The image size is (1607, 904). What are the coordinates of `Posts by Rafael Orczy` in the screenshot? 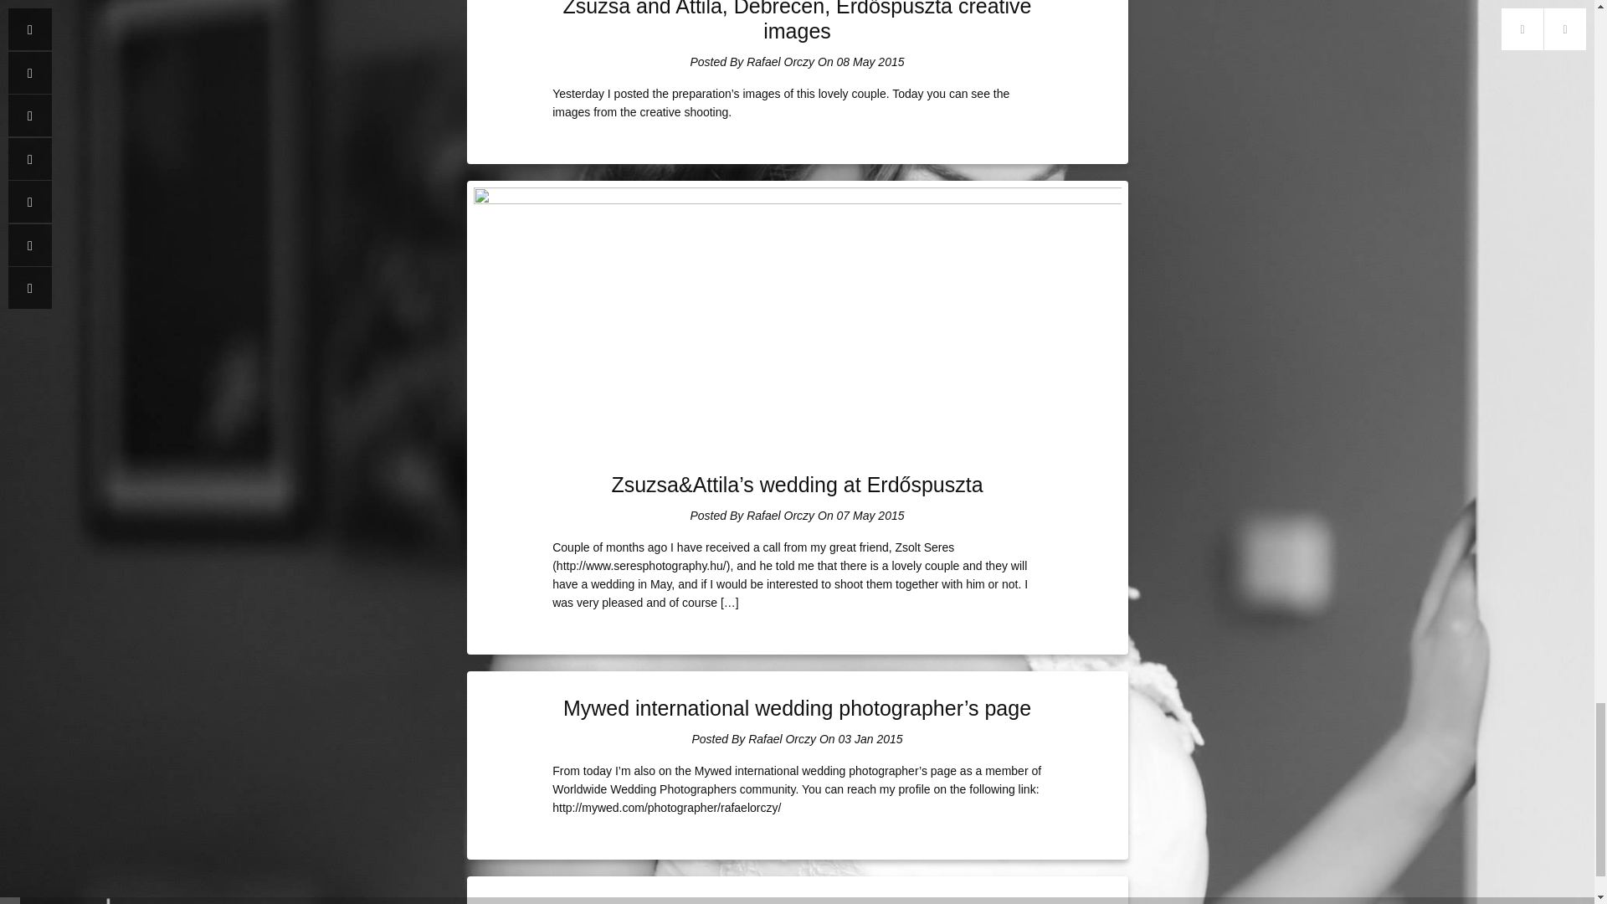 It's located at (782, 738).